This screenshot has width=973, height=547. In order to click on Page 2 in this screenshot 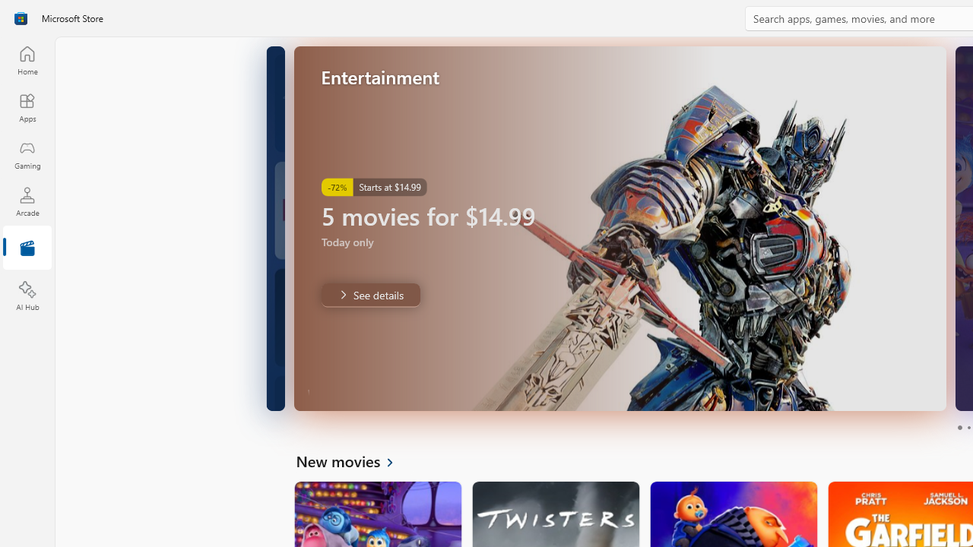, I will do `click(968, 427)`.